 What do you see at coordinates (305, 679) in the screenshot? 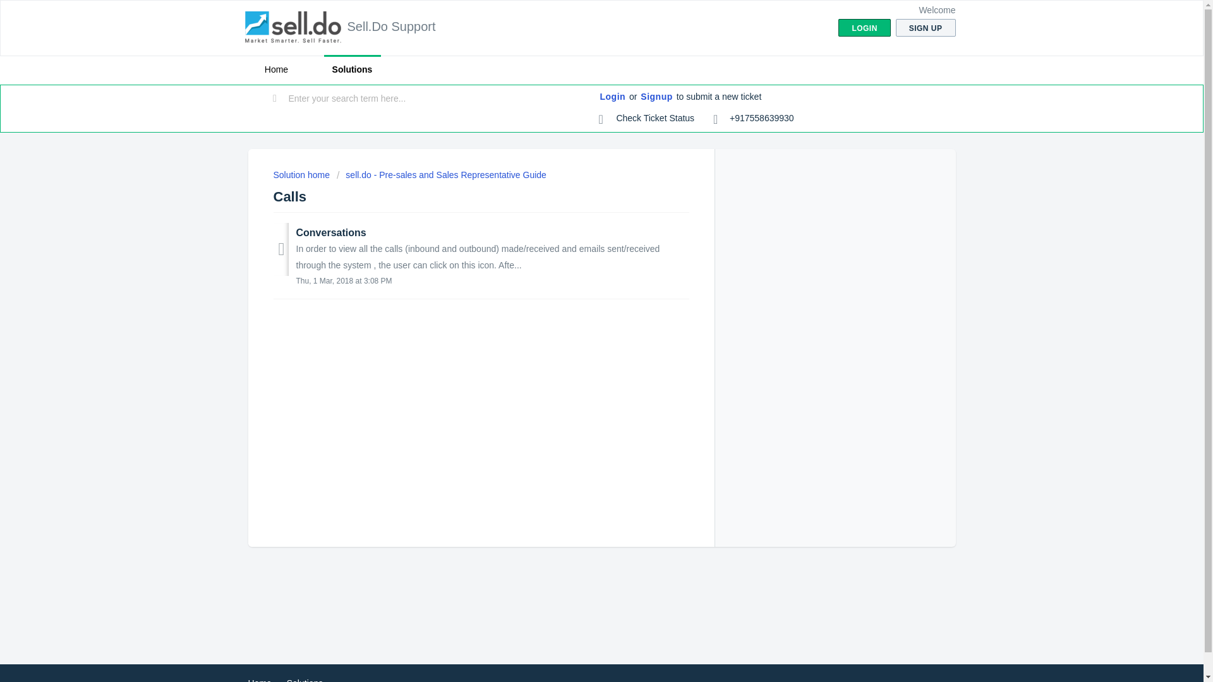
I see `Solutions` at bounding box center [305, 679].